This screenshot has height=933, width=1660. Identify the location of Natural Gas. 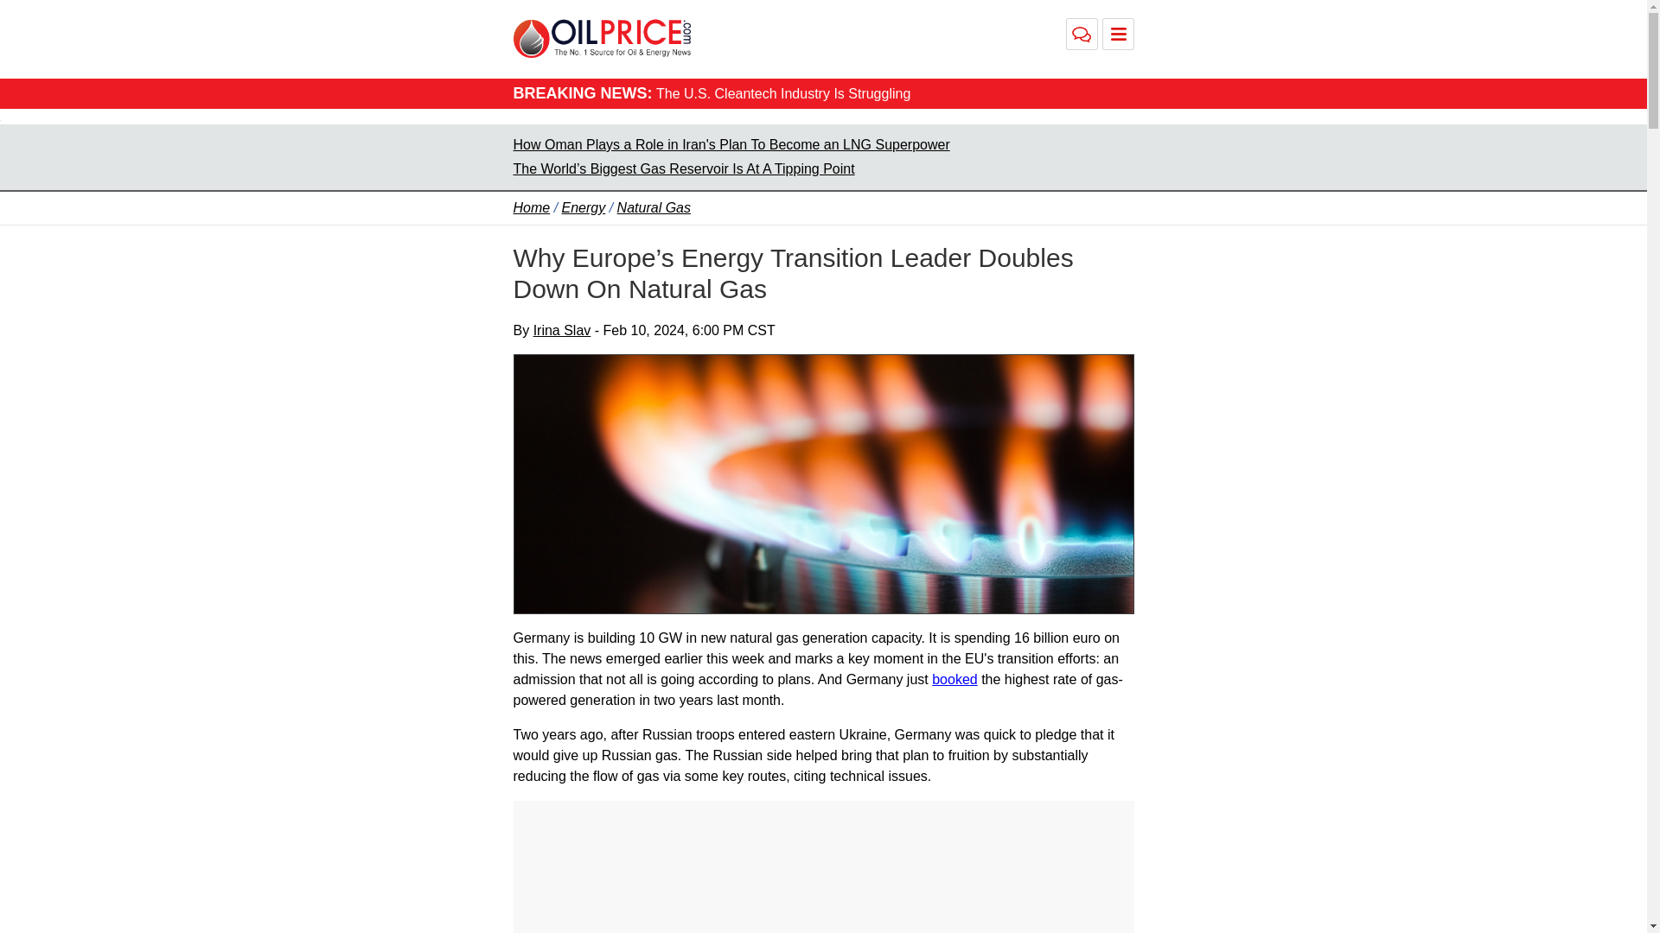
(654, 207).